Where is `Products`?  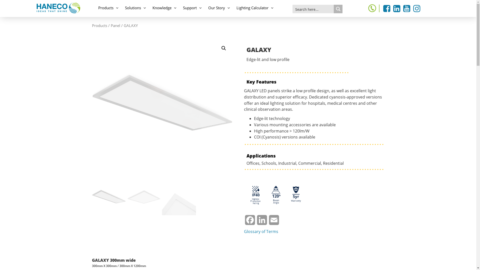 Products is located at coordinates (99, 25).